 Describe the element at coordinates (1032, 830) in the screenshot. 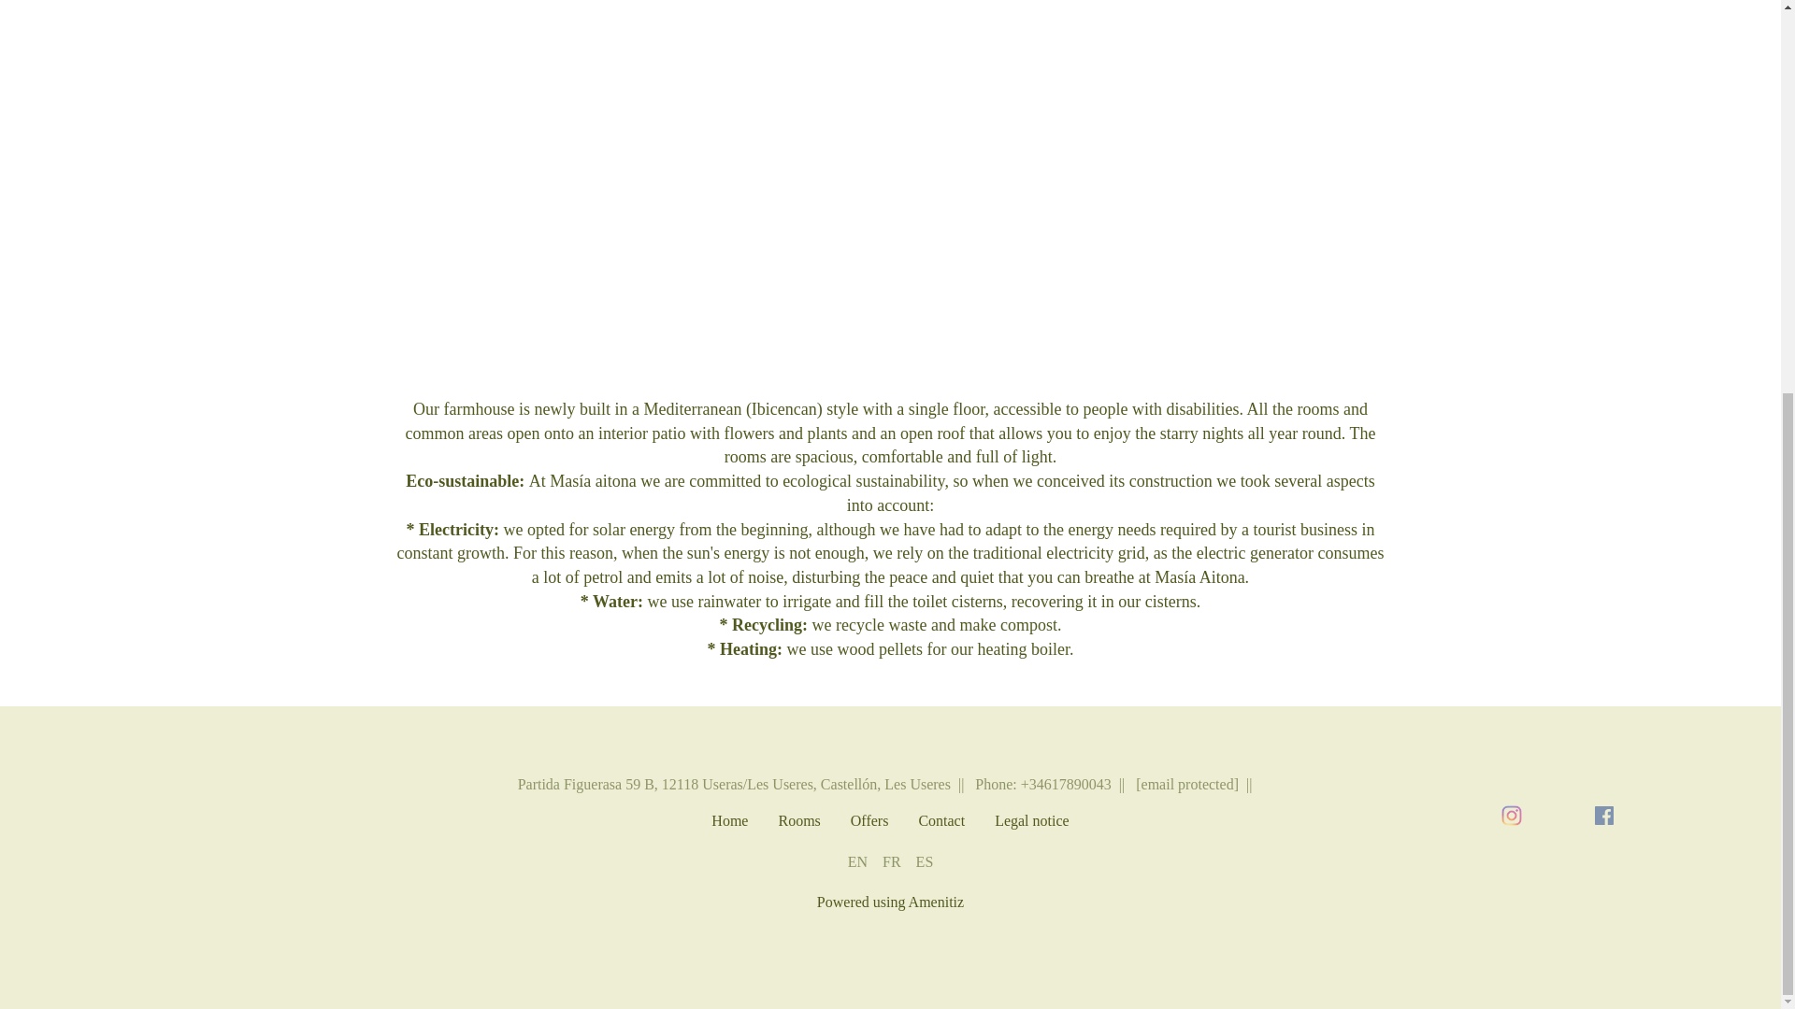

I see `Legal notice` at that location.